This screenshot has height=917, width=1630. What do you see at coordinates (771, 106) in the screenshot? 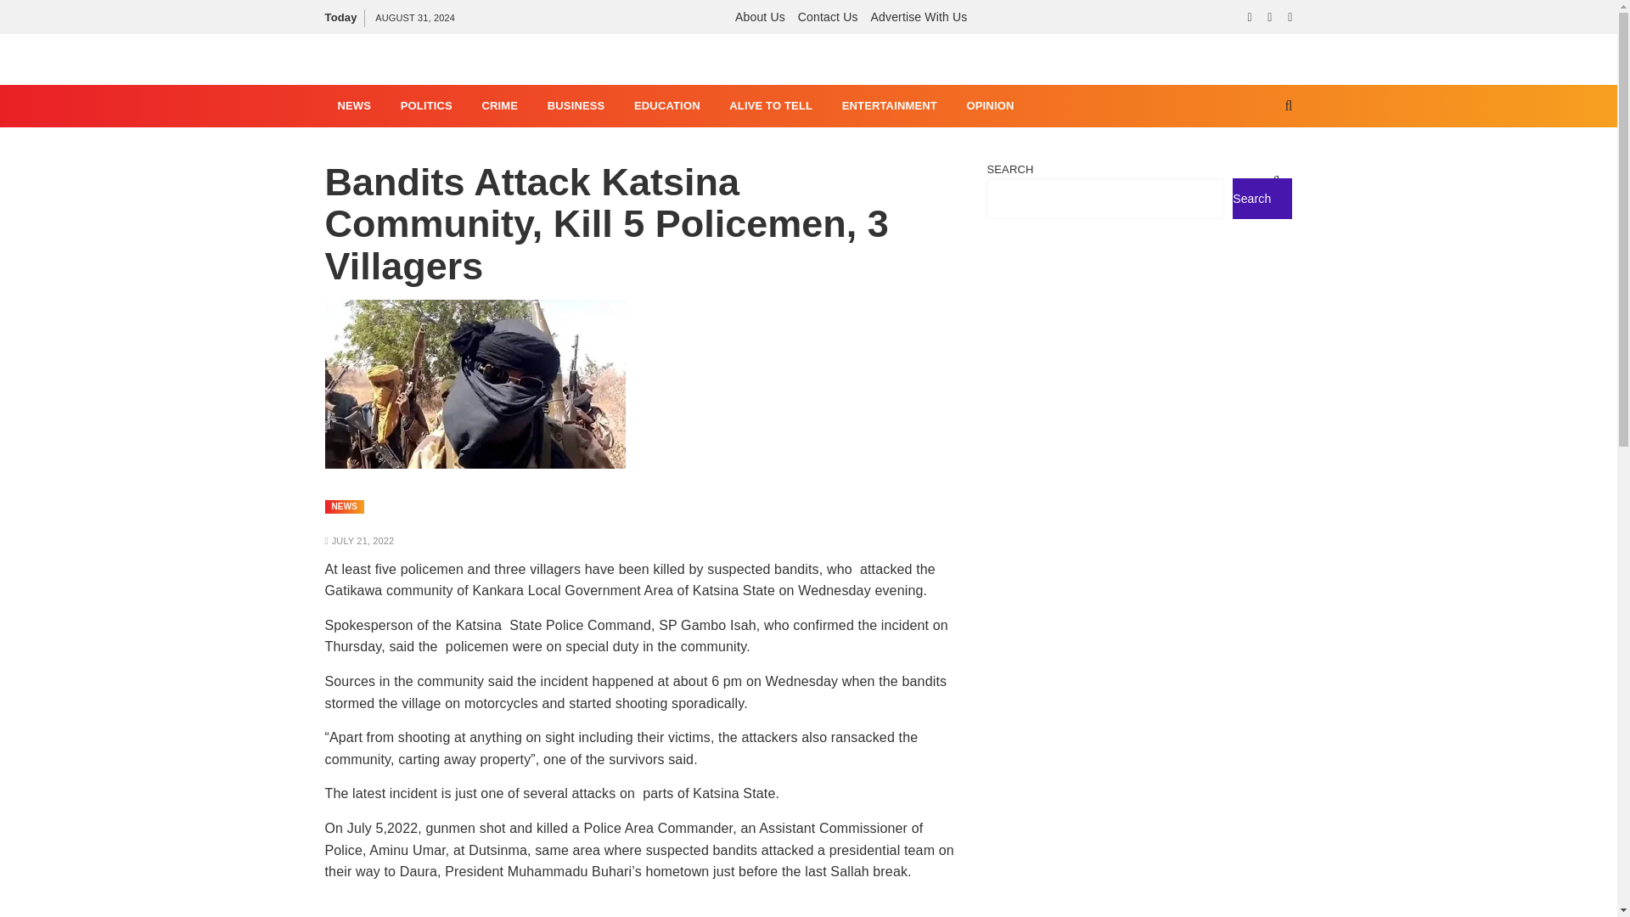
I see `ALIVE TO TELL` at bounding box center [771, 106].